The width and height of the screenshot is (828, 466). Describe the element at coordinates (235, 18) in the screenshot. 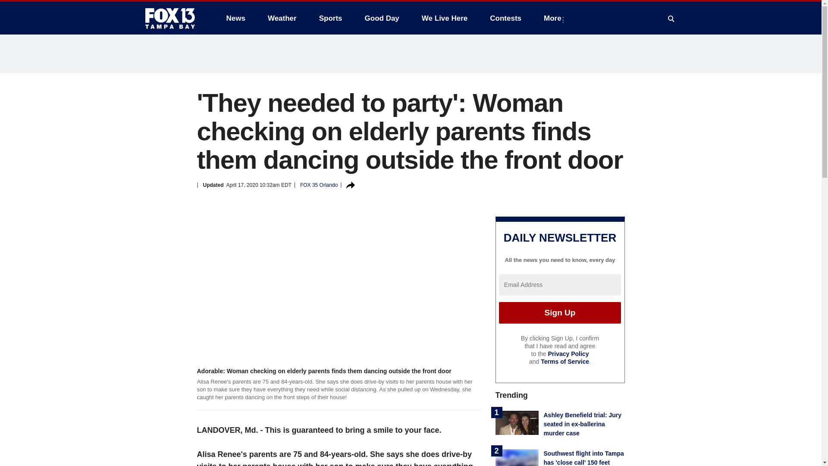

I see `News` at that location.